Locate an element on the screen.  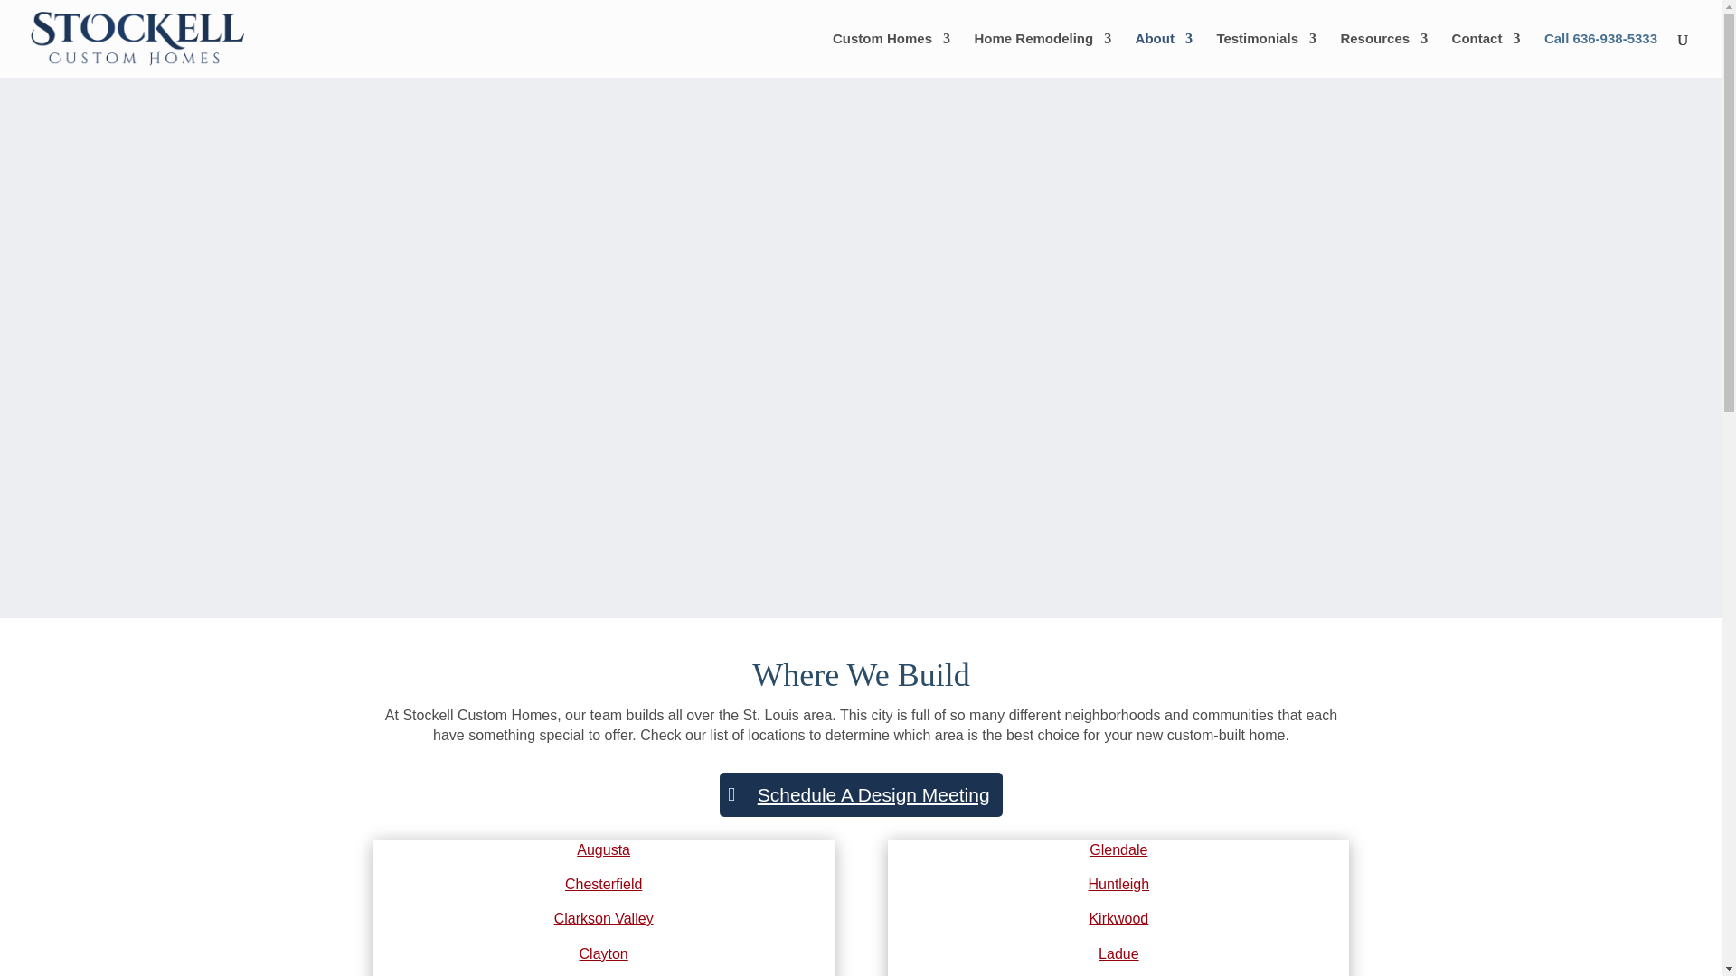
Clarkson Valley is located at coordinates (604, 918).